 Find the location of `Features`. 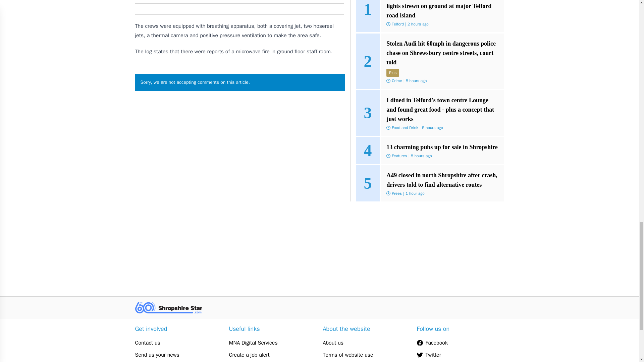

Features is located at coordinates (399, 156).